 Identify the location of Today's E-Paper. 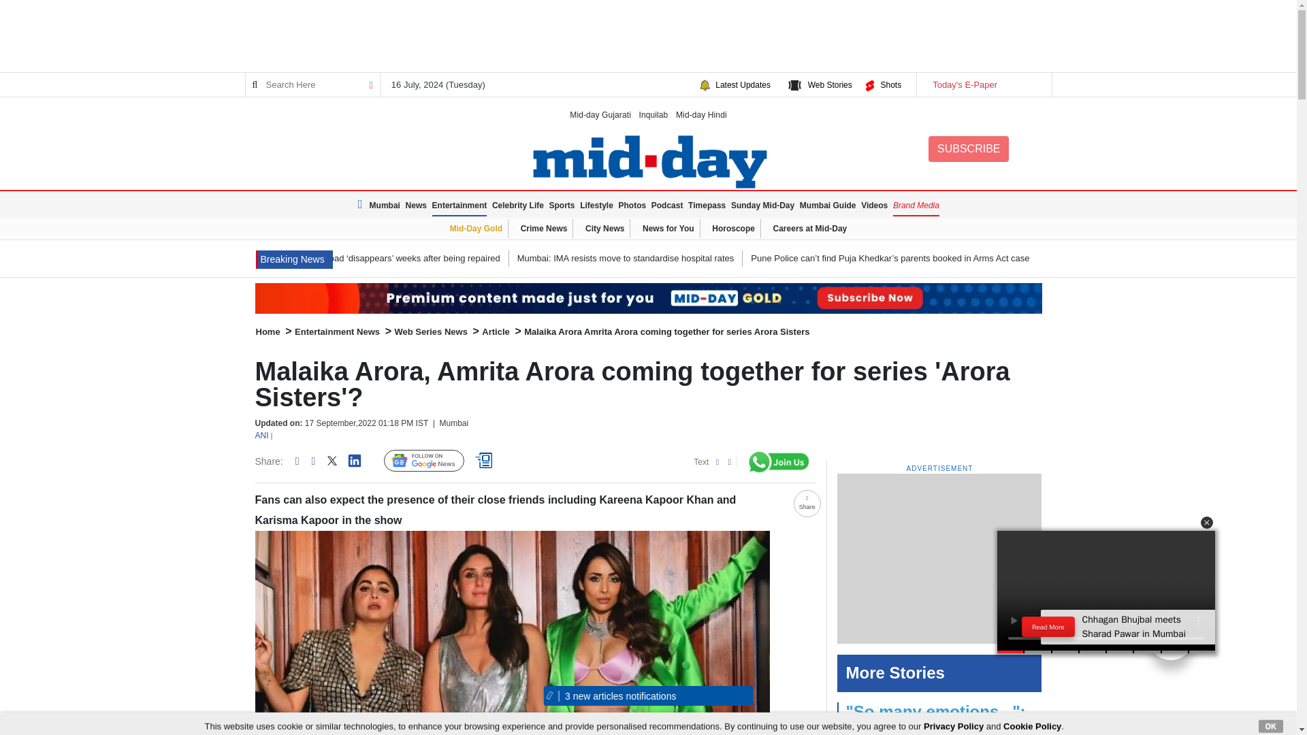
(983, 84).